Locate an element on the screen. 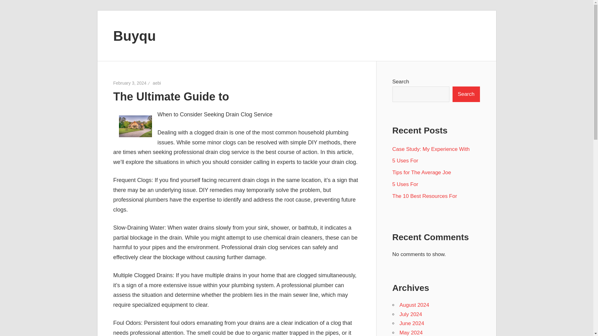  The 10 Best Resources For is located at coordinates (425, 196).